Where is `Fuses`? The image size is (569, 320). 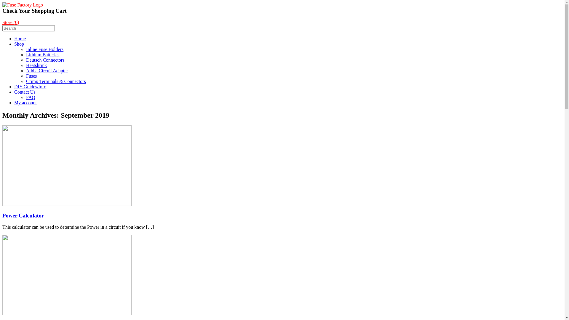
Fuses is located at coordinates (31, 76).